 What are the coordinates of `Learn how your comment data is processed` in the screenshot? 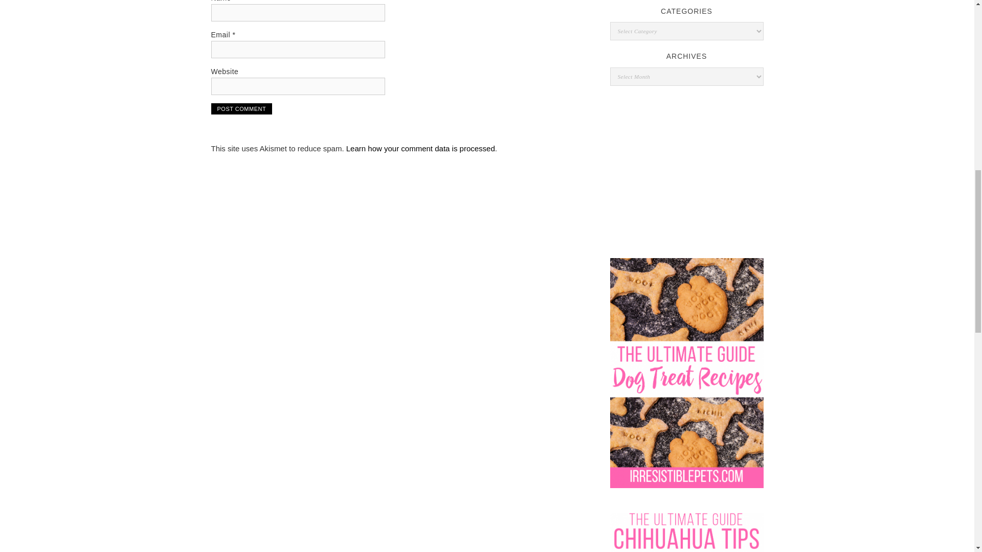 It's located at (420, 148).